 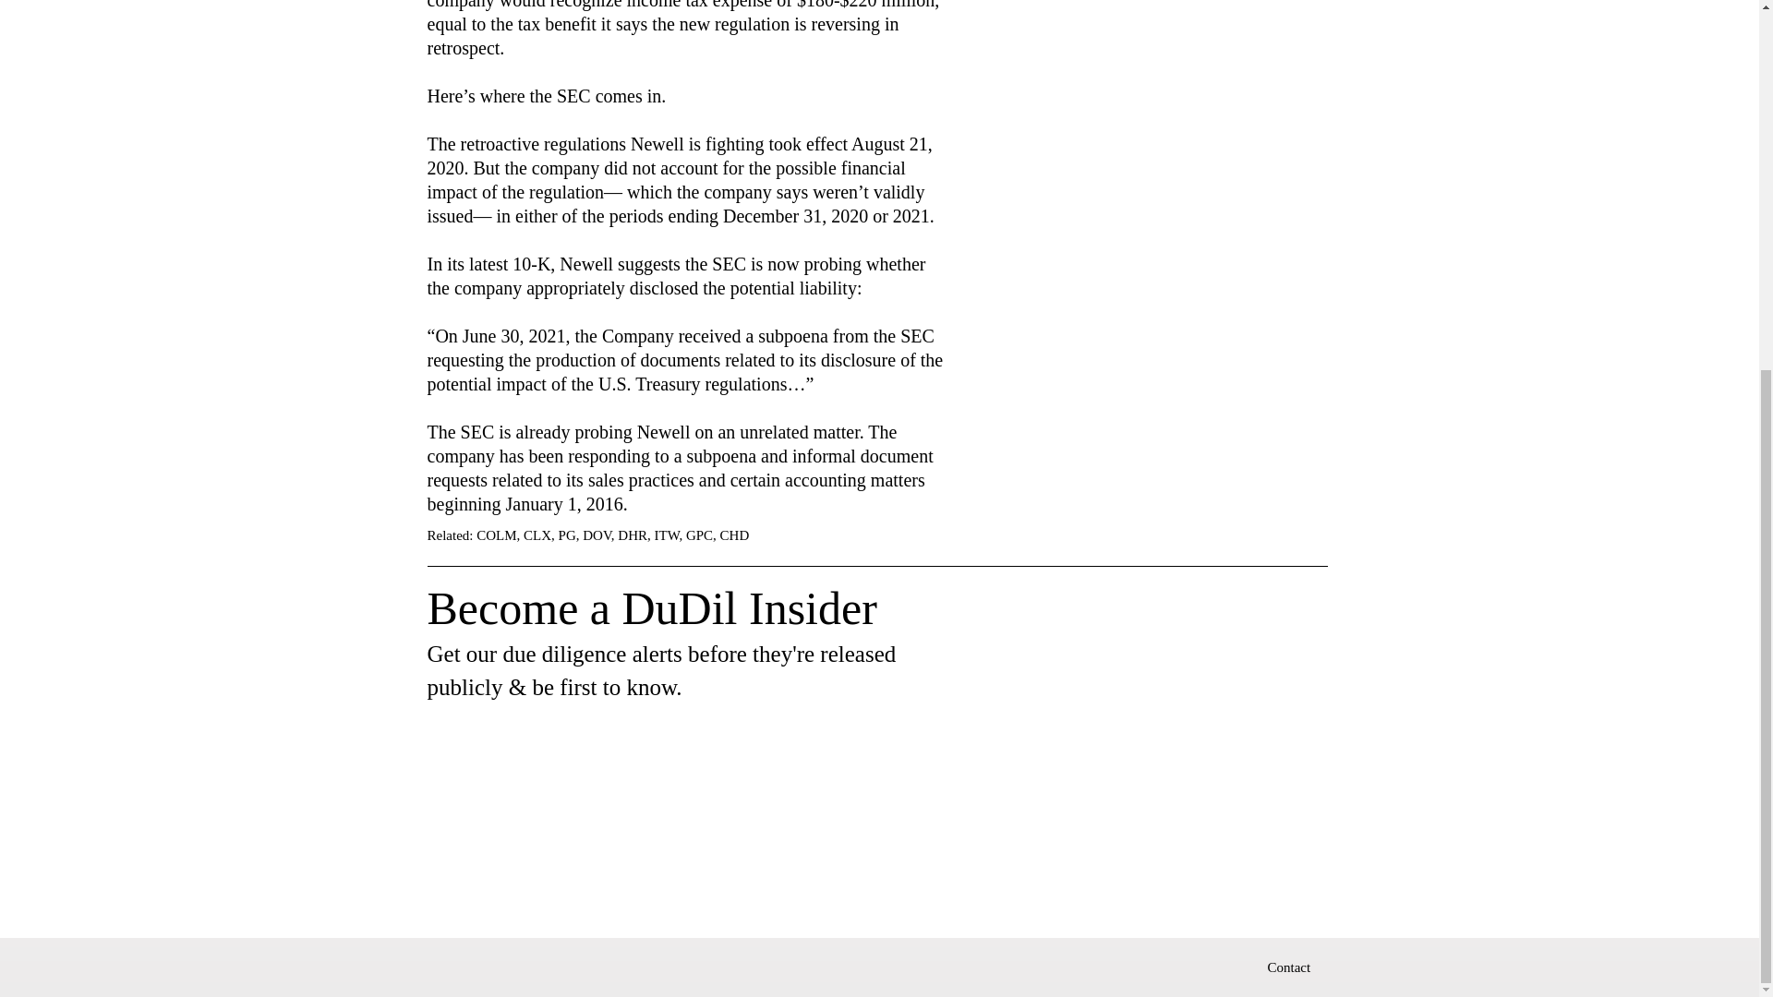 What do you see at coordinates (1288, 966) in the screenshot?
I see `Contact` at bounding box center [1288, 966].